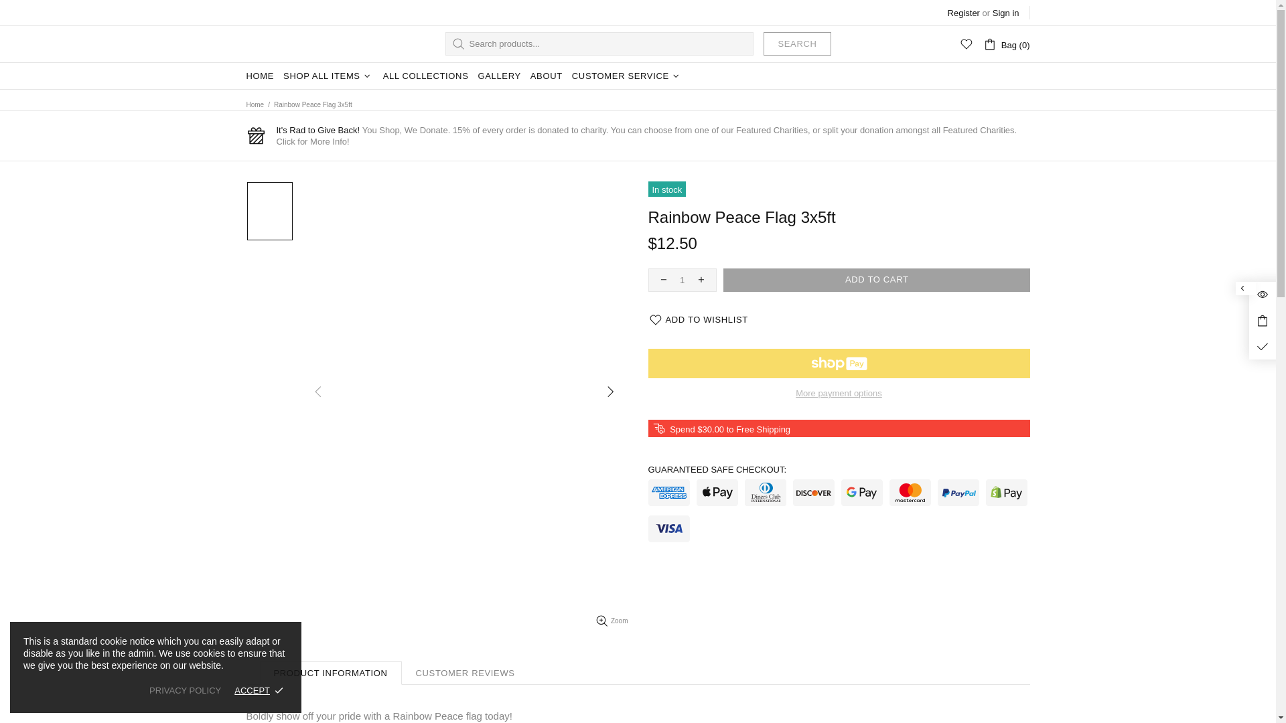  Describe the element at coordinates (328, 76) in the screenshot. I see `SHOP ALL ITEMS` at that location.